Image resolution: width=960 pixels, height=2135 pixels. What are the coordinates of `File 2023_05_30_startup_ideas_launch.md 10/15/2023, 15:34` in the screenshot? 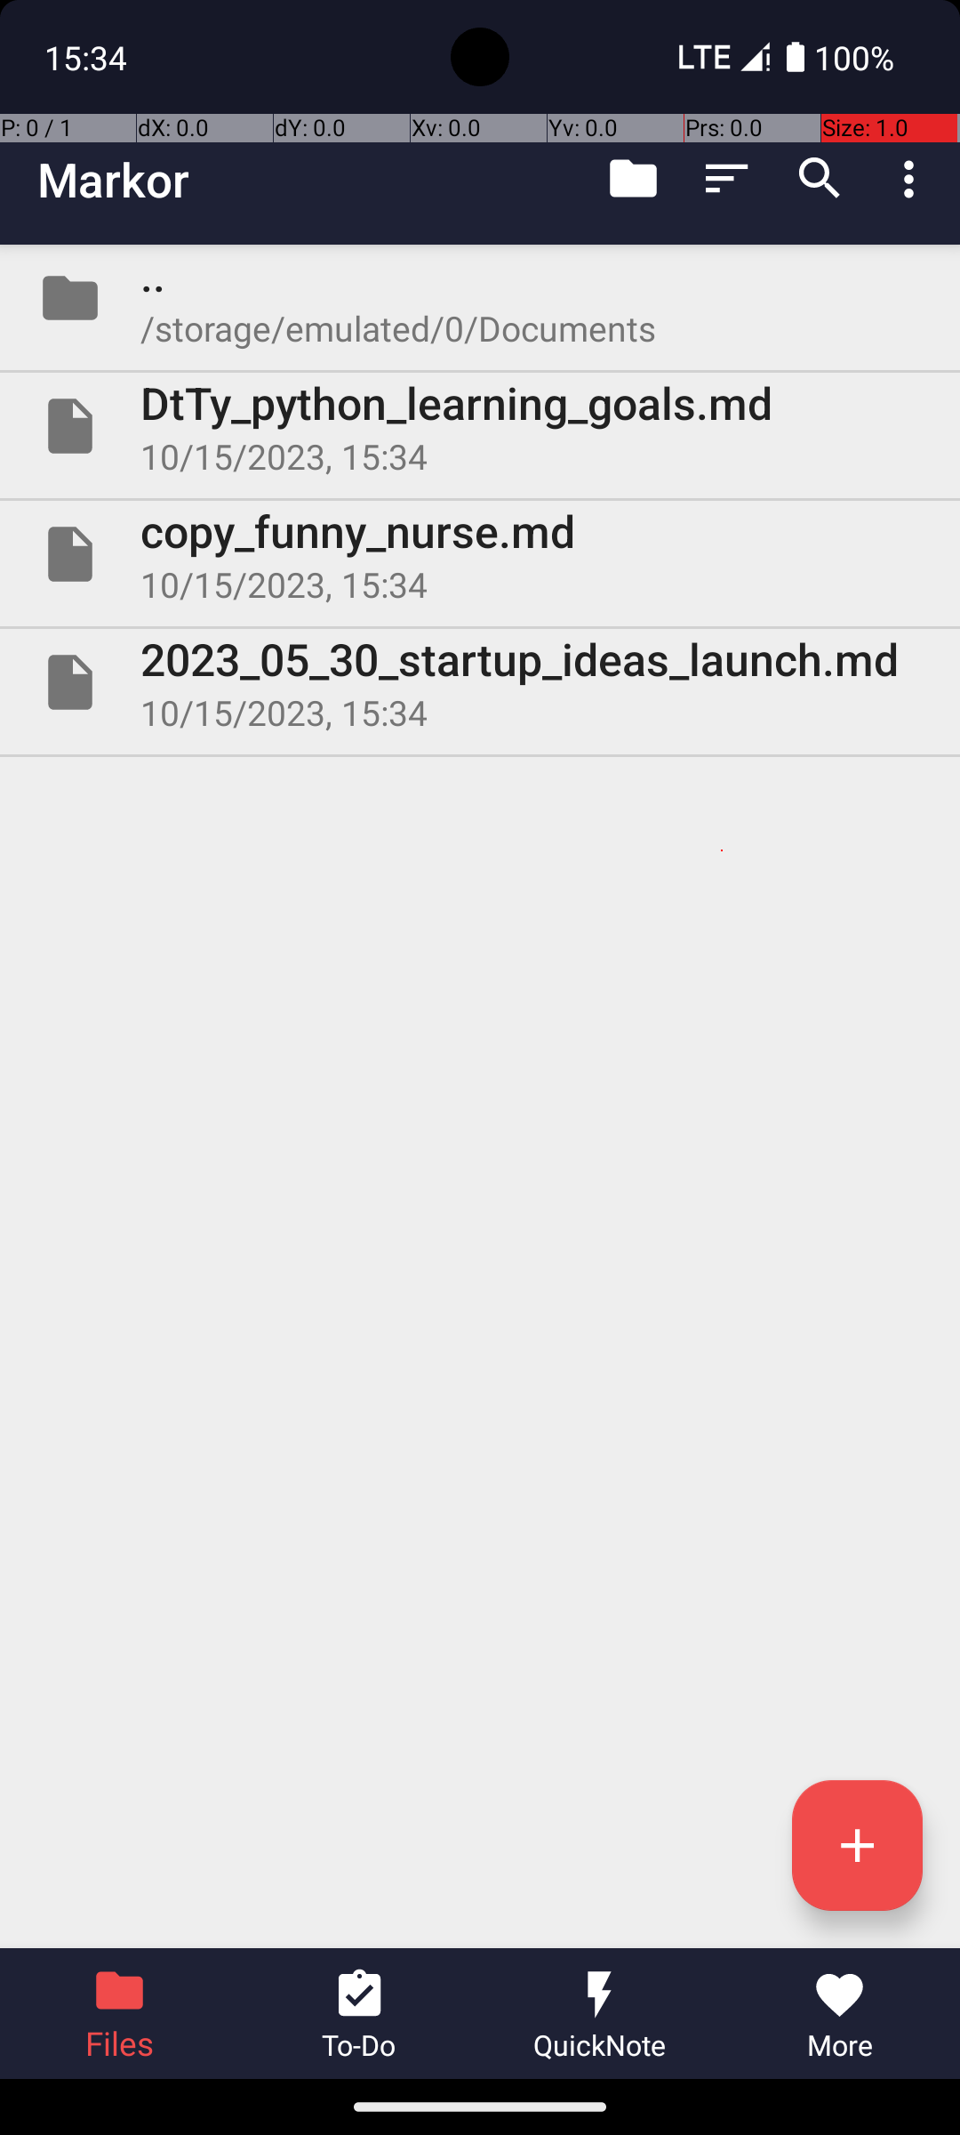 It's located at (480, 681).